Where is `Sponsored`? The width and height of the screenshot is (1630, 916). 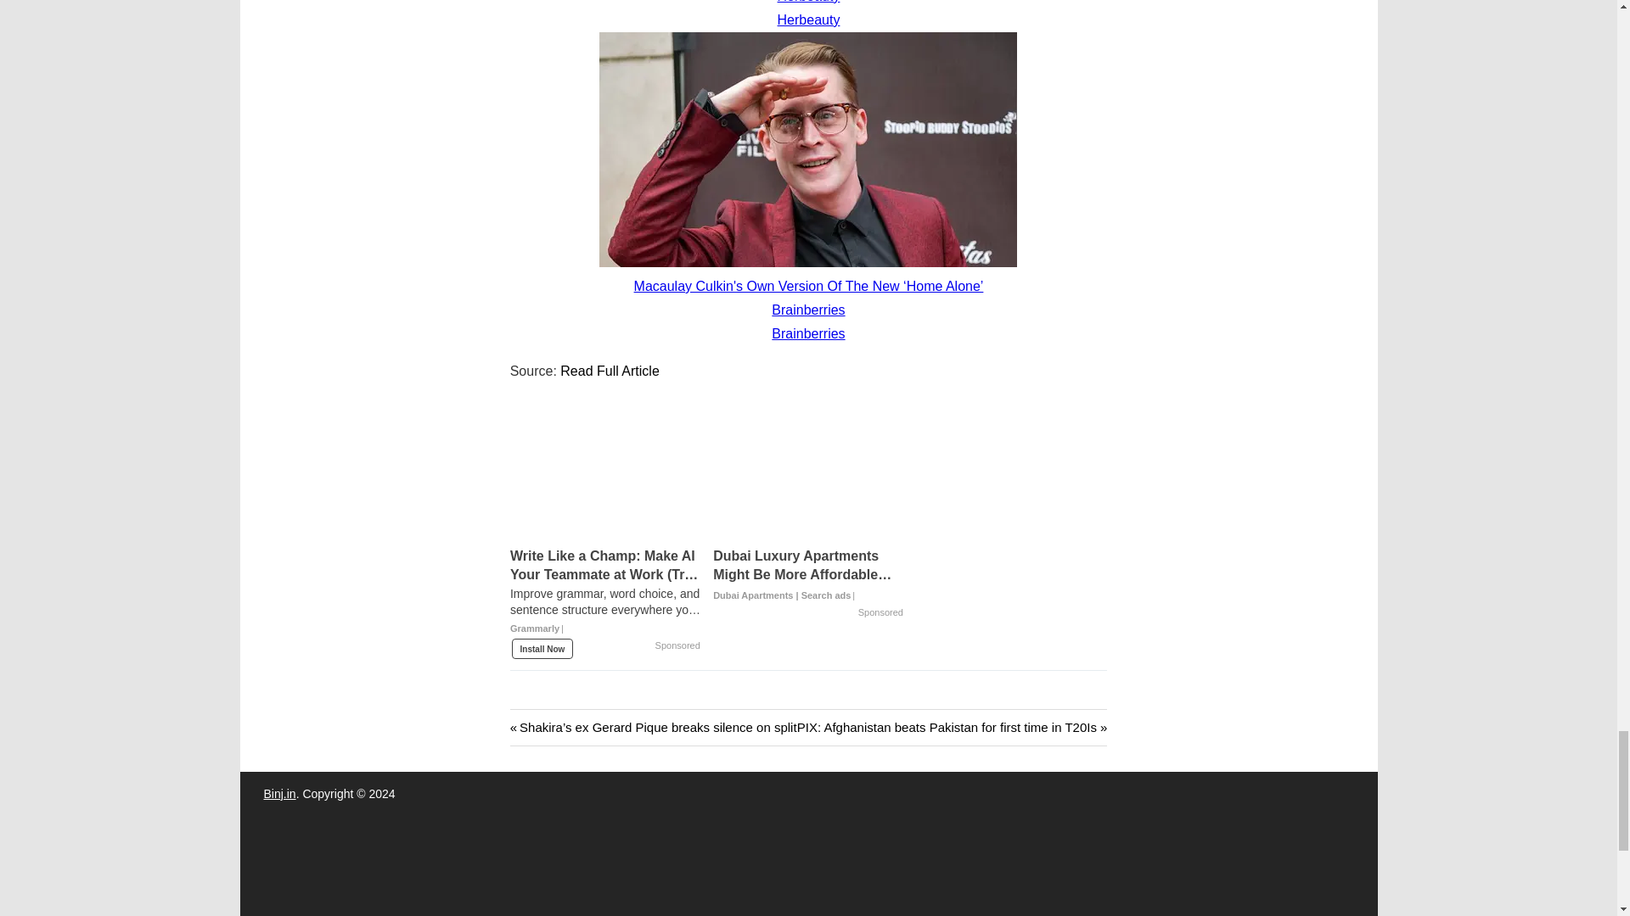
Sponsored is located at coordinates (880, 612).